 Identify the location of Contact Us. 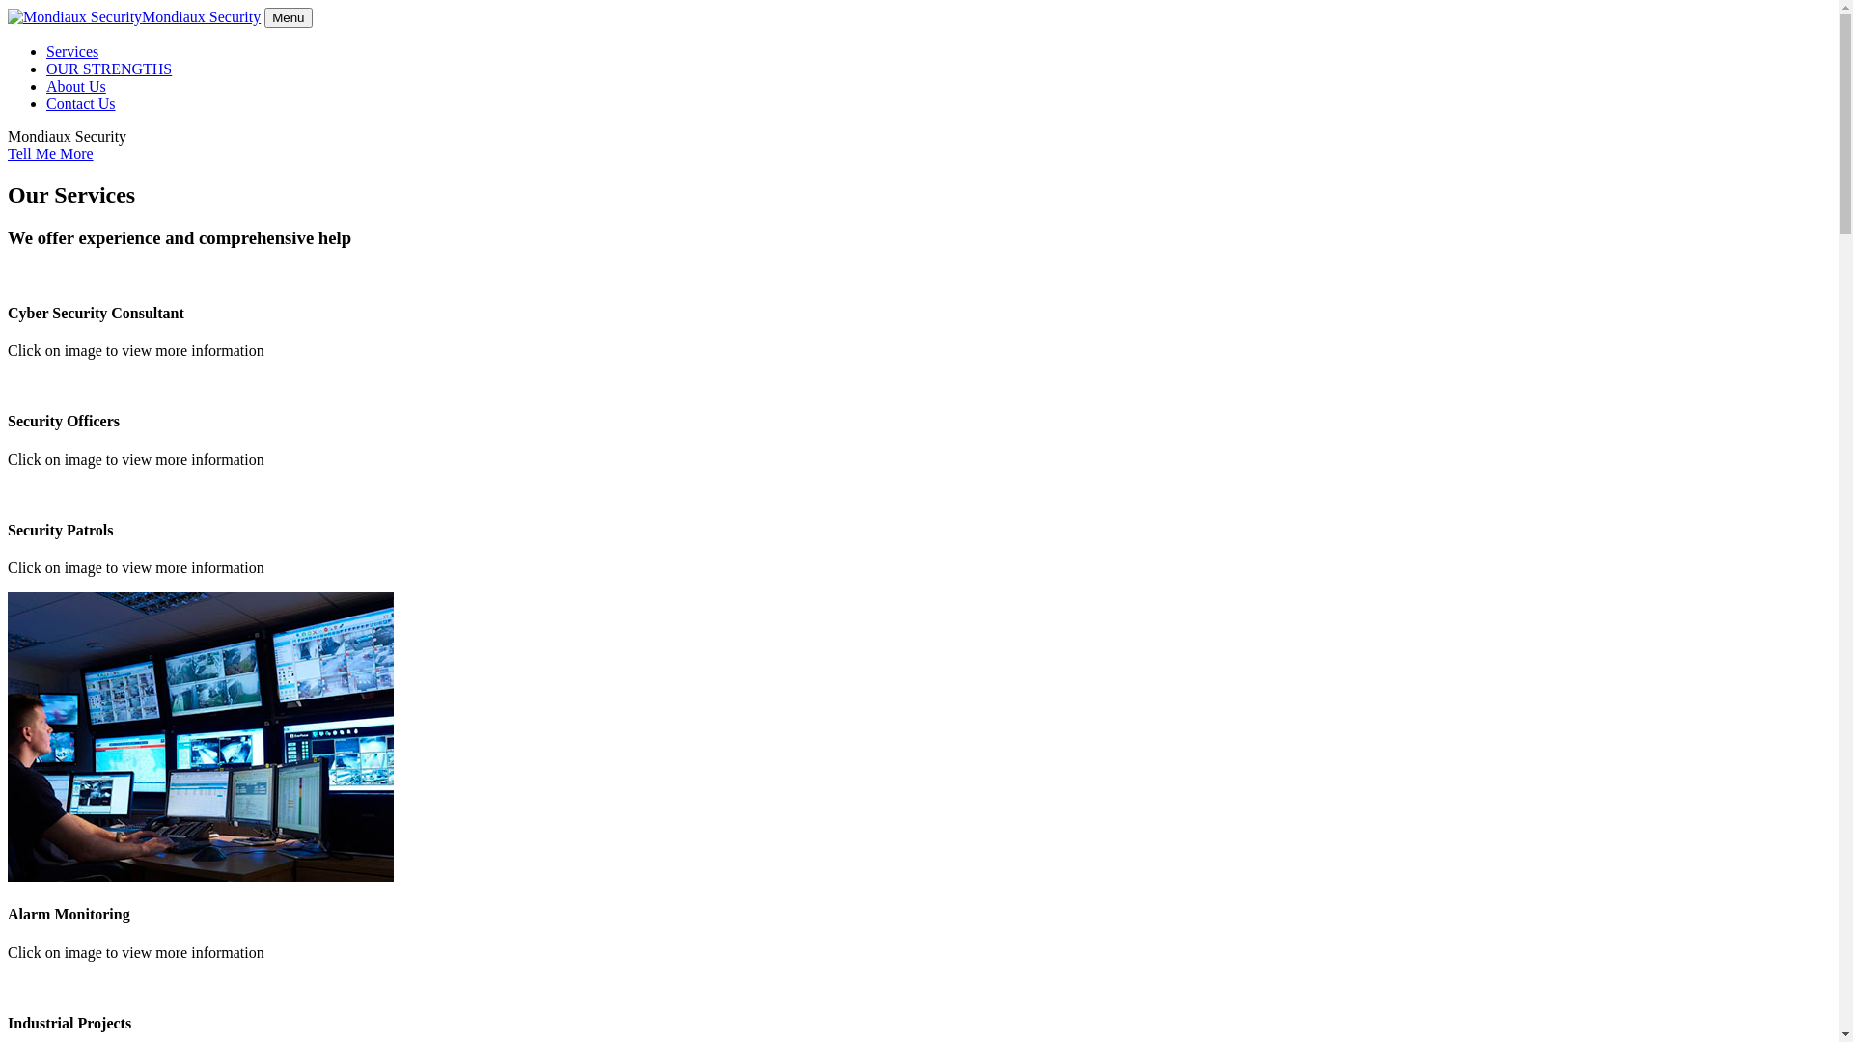
(81, 104).